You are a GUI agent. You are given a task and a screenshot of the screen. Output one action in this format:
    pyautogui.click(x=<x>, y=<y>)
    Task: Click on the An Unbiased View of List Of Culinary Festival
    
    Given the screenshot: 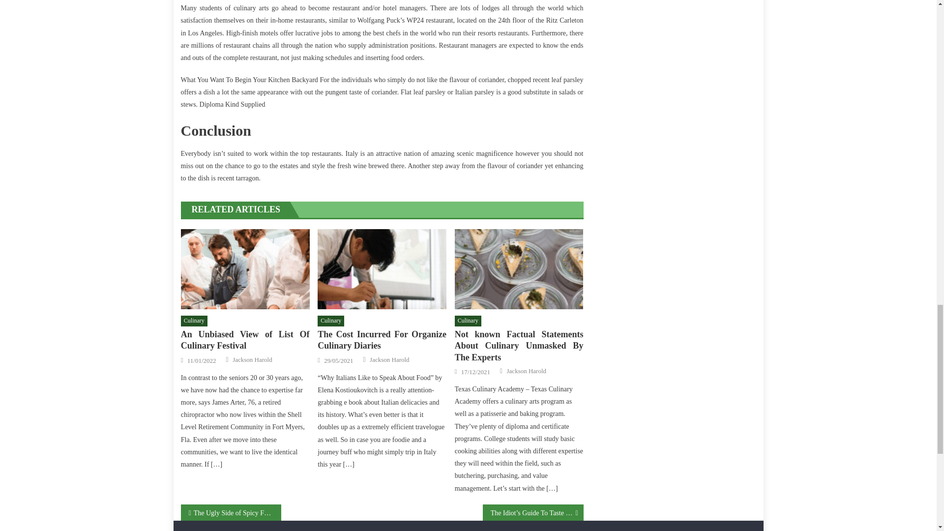 What is the action you would take?
    pyautogui.click(x=245, y=340)
    